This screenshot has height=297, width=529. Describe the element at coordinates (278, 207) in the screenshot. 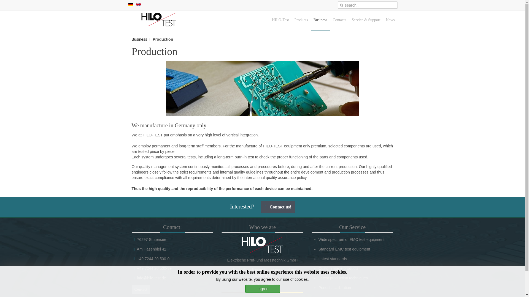

I see `   Contact us!` at that location.